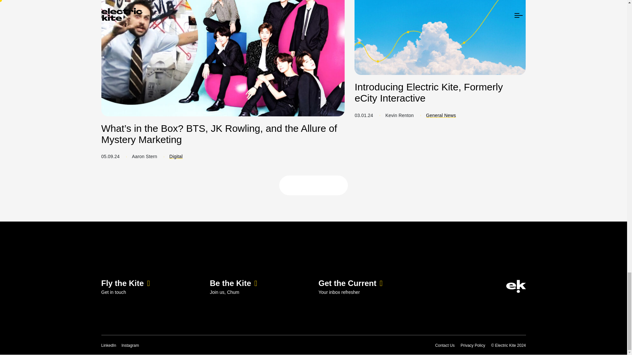 The width and height of the screenshot is (632, 355). What do you see at coordinates (233, 283) in the screenshot?
I see `Be the Kite` at bounding box center [233, 283].